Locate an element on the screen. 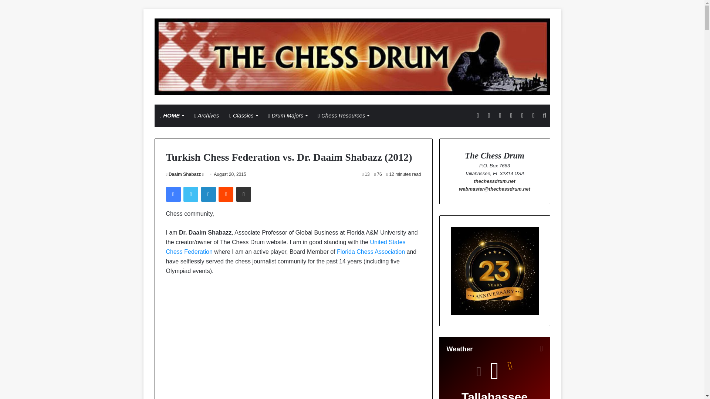 This screenshot has height=399, width=710. Drum Majors is located at coordinates (288, 115).